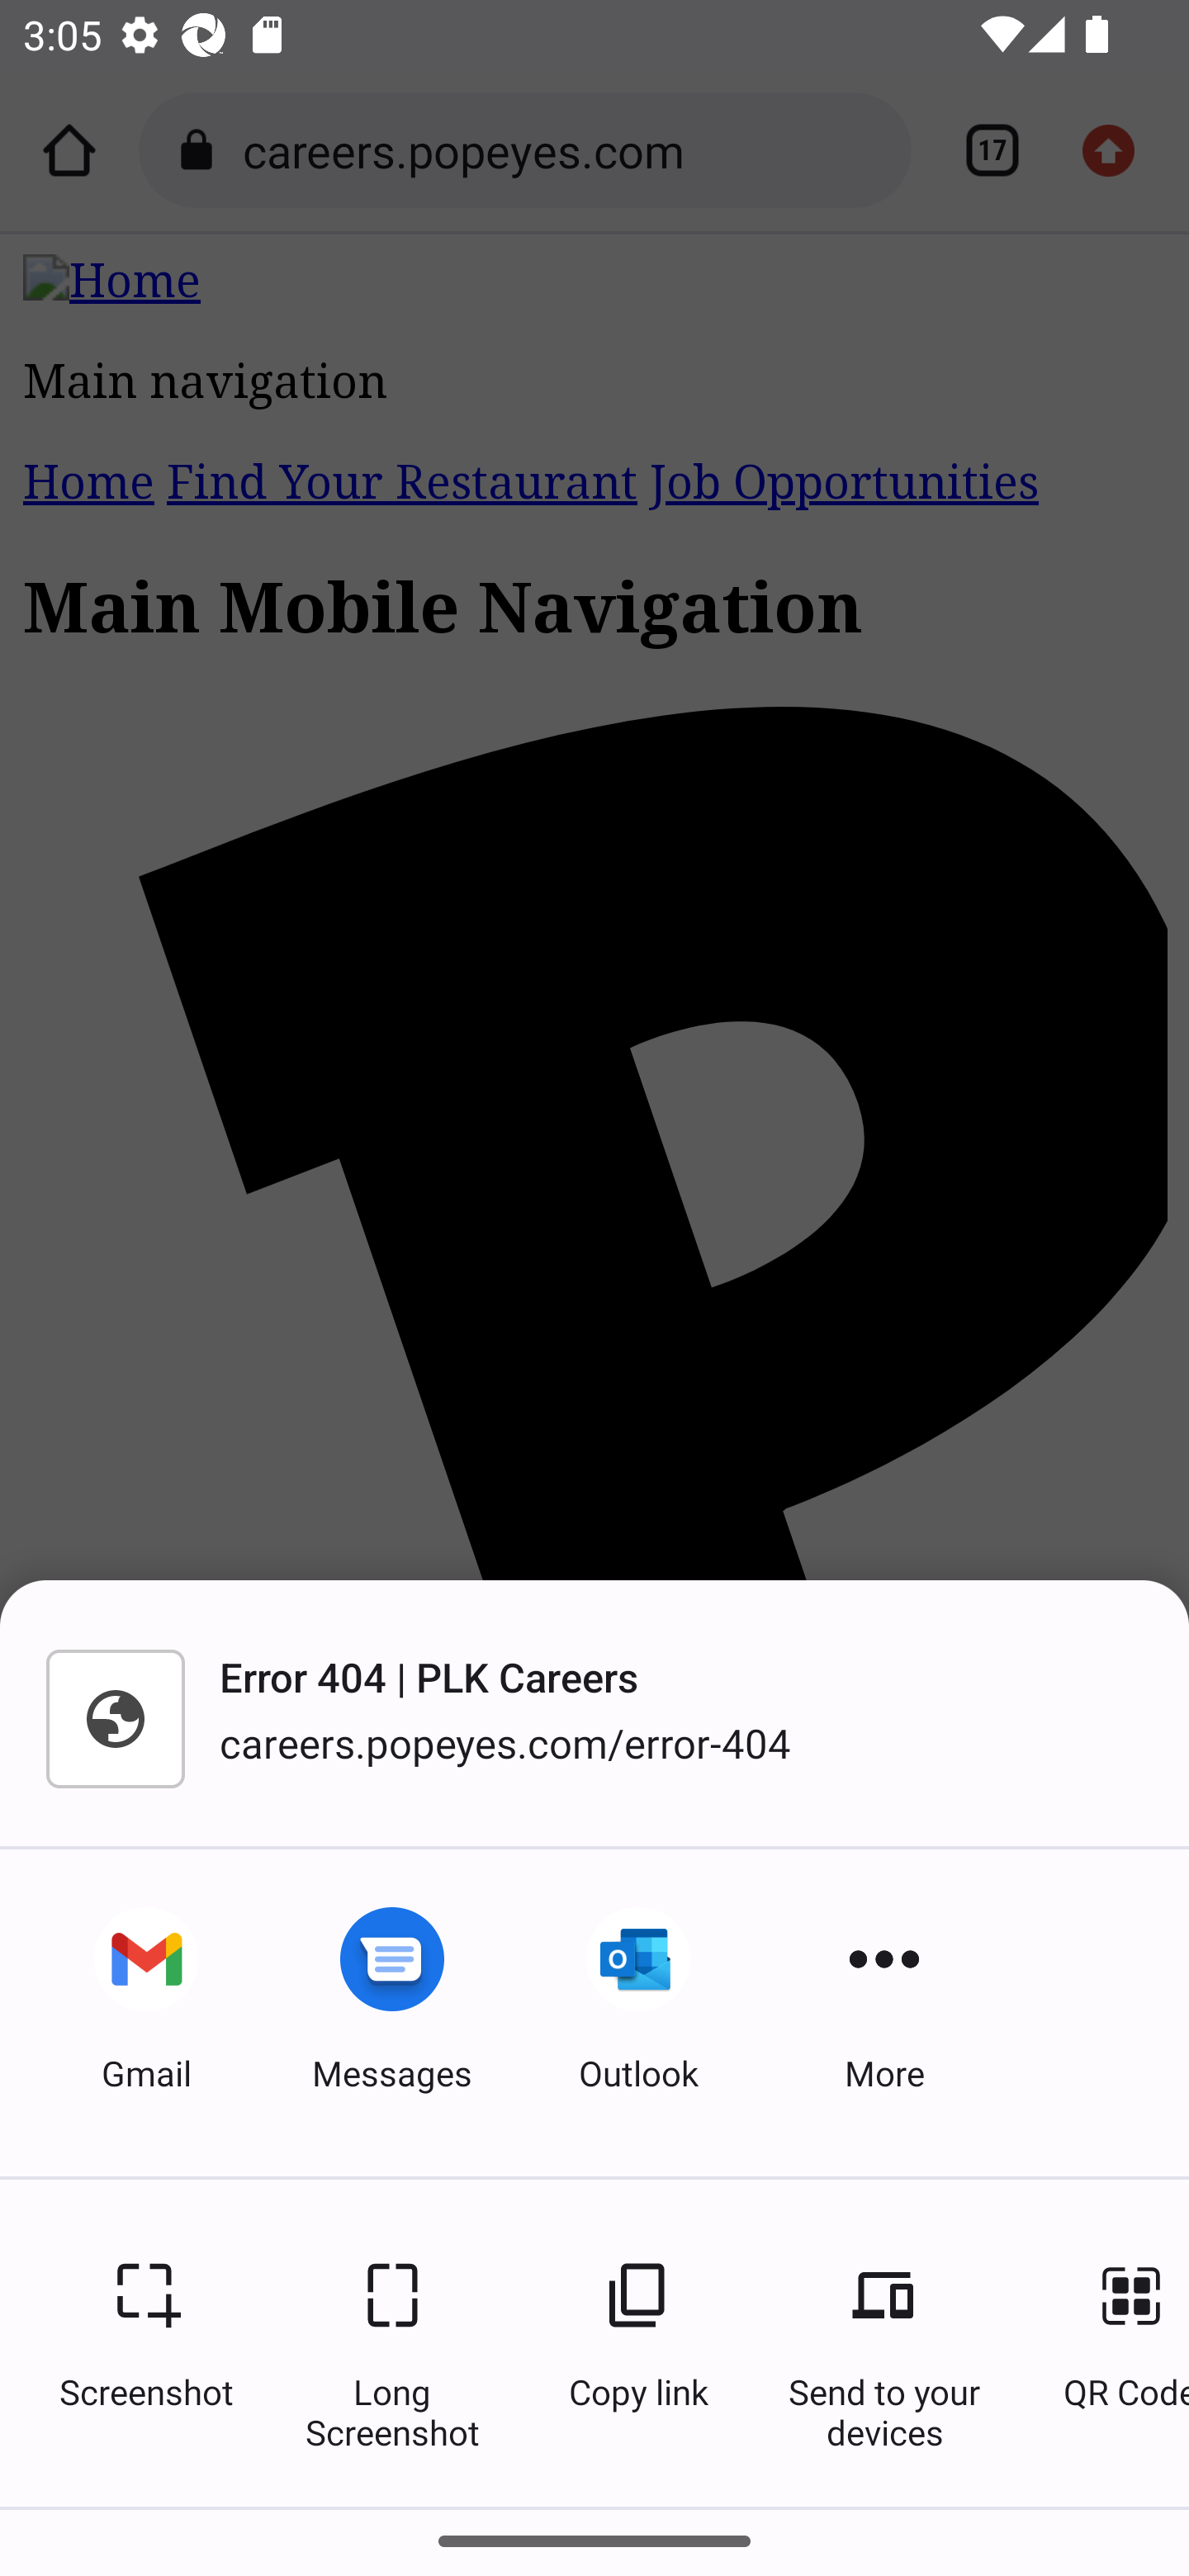  I want to click on Messages, so click(392, 2013).